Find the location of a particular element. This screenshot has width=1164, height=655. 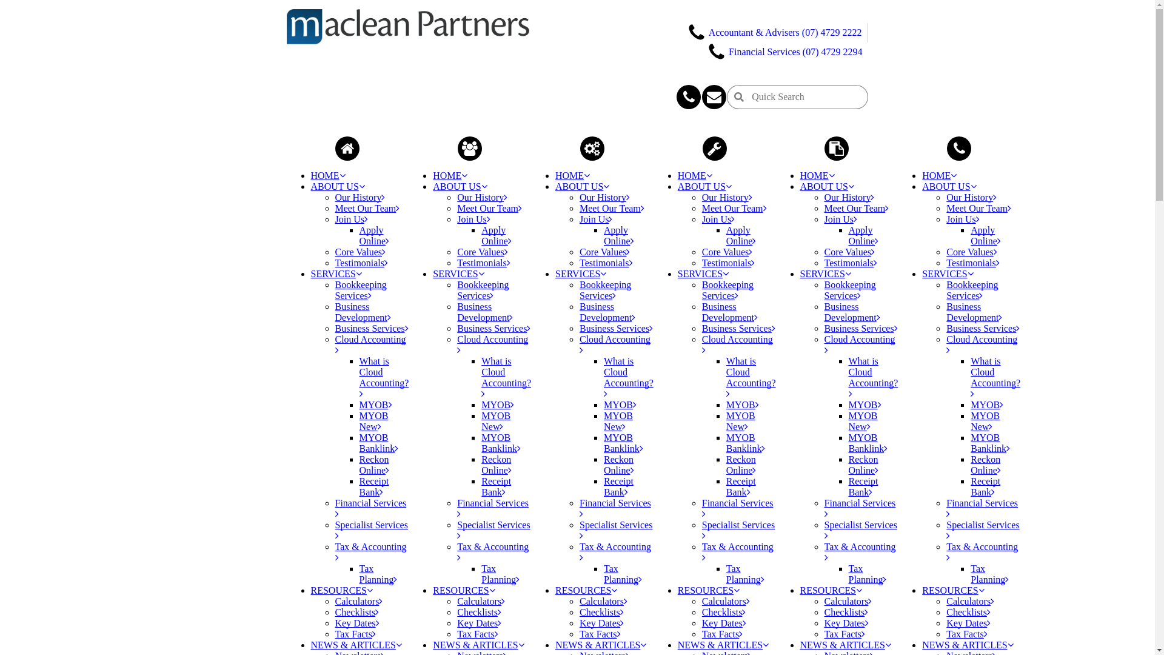

Bookkeeping Services is located at coordinates (850, 290).